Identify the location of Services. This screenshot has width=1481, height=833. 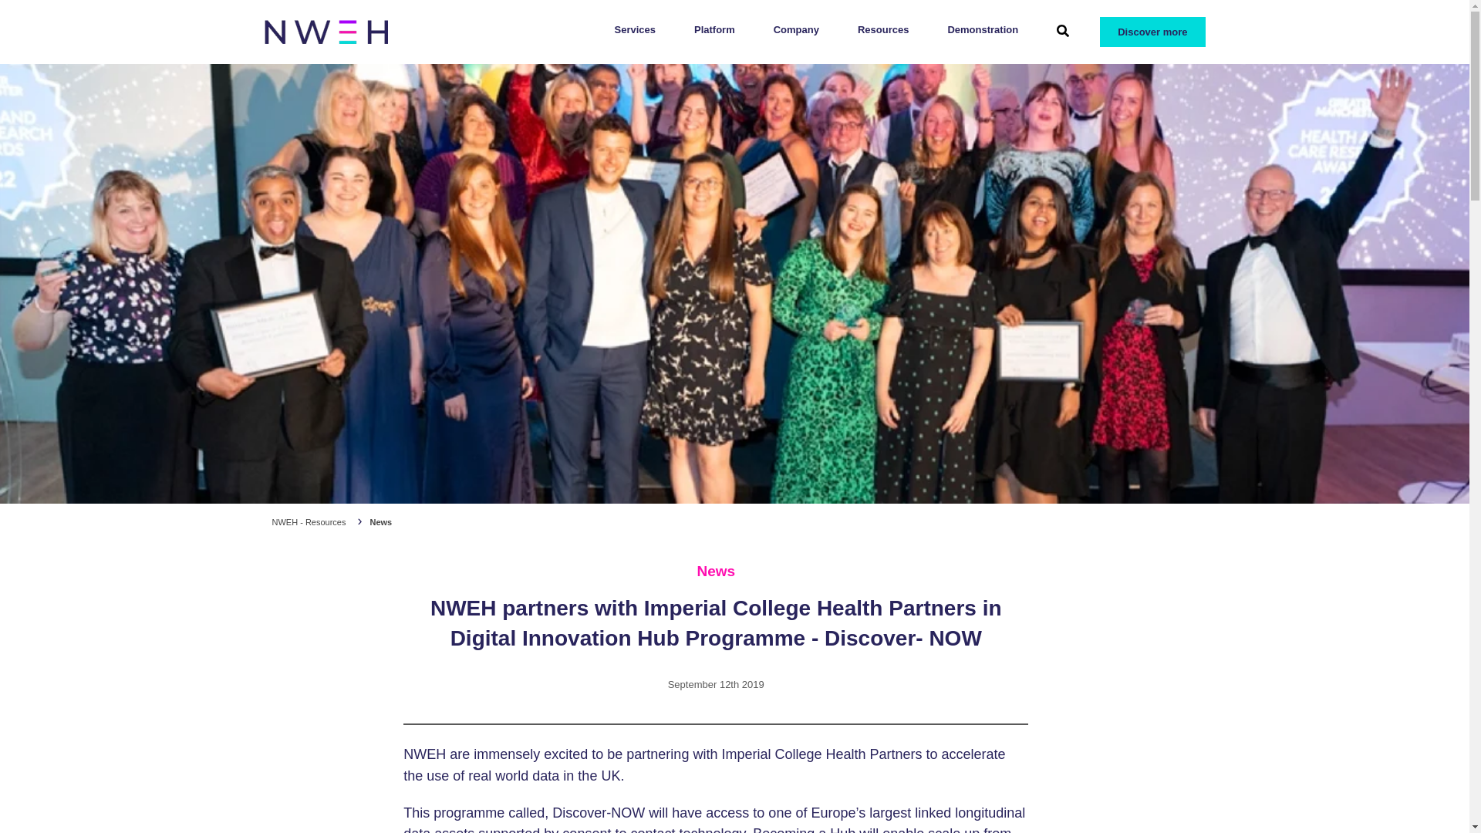
(635, 29).